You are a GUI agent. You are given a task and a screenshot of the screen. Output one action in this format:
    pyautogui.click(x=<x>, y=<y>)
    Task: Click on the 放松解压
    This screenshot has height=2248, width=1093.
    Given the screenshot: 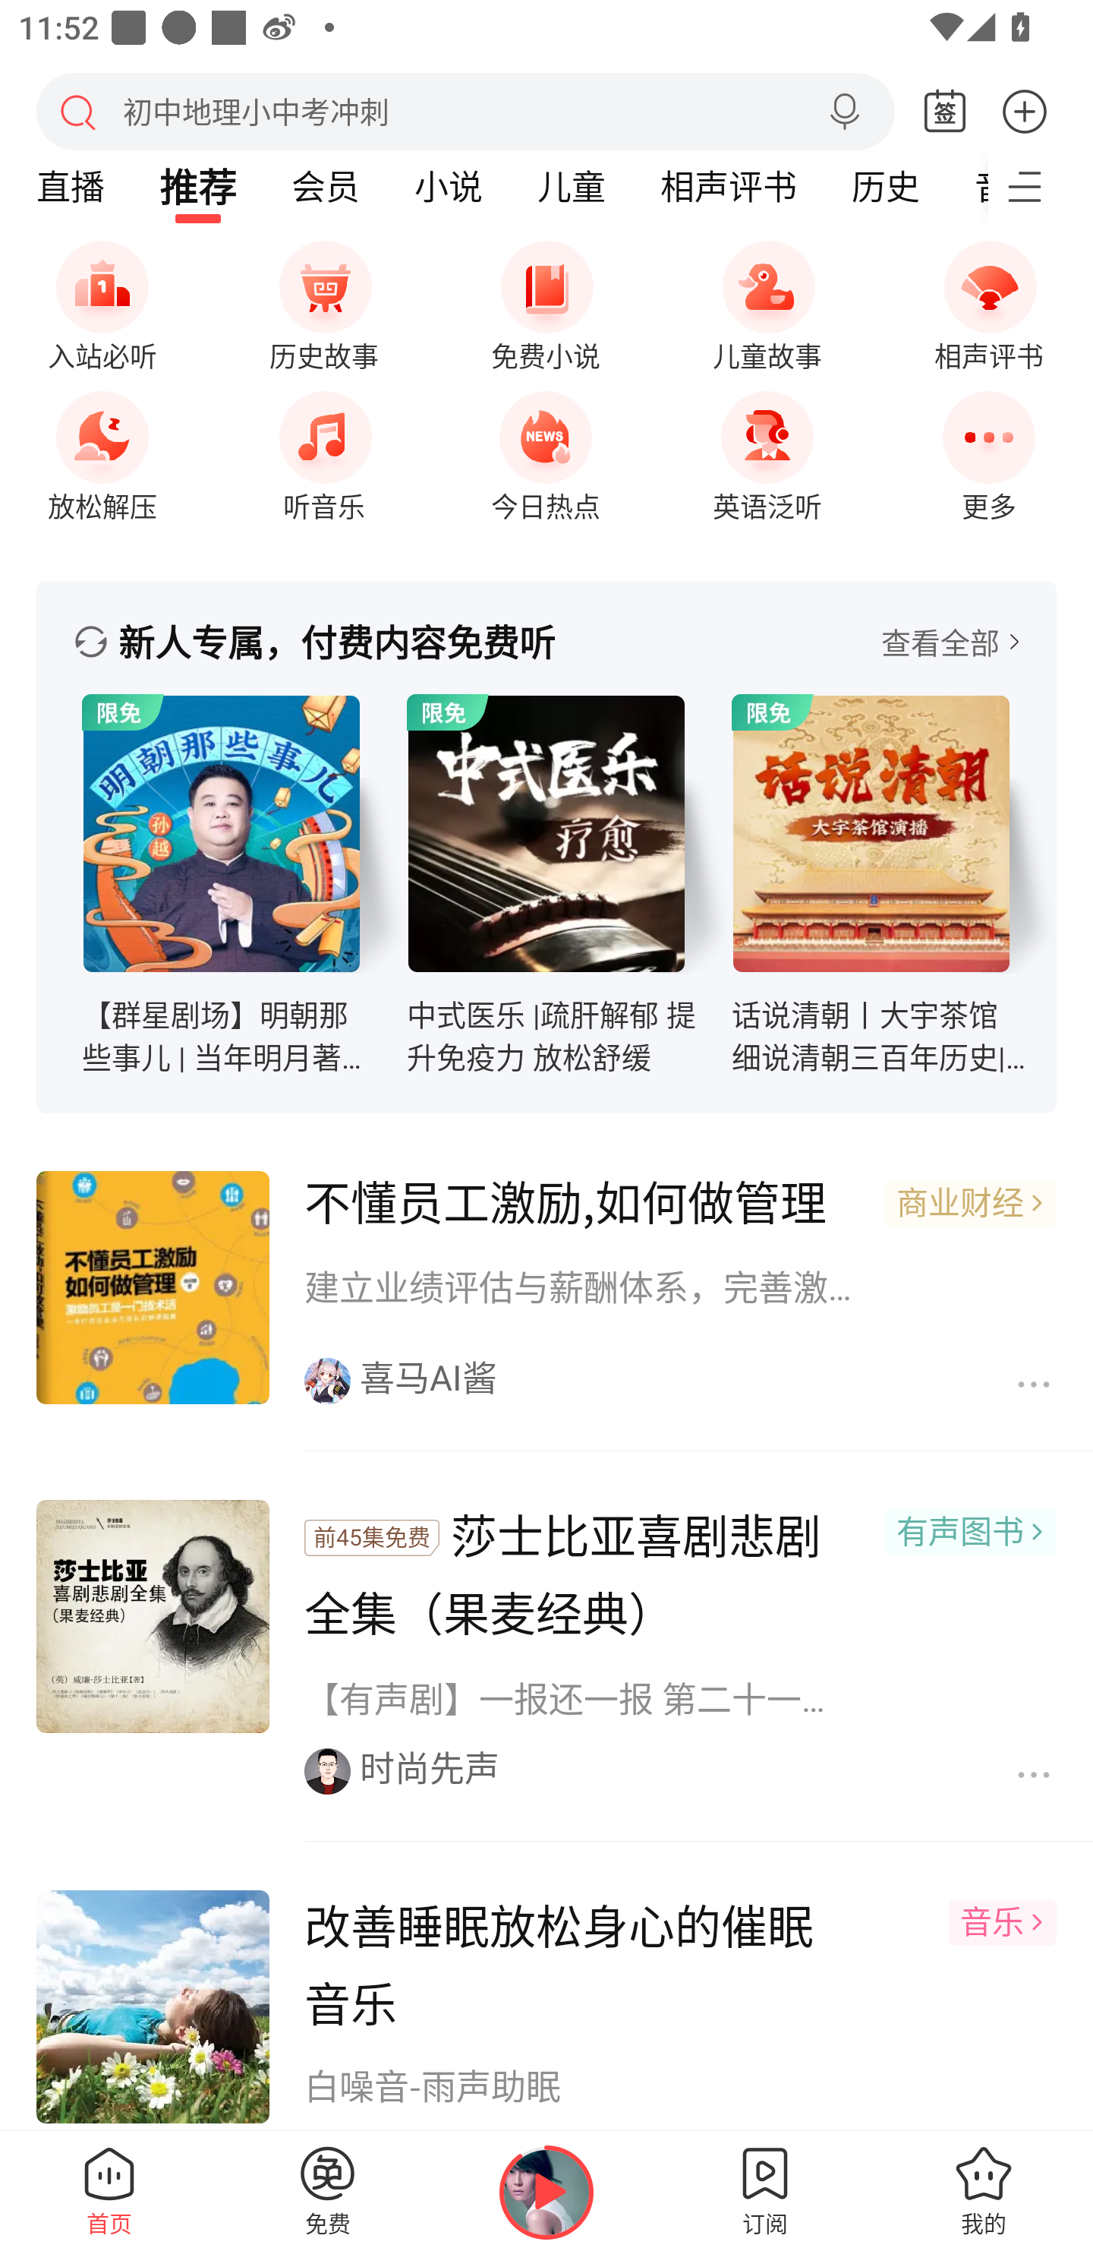 What is the action you would take?
    pyautogui.click(x=102, y=448)
    